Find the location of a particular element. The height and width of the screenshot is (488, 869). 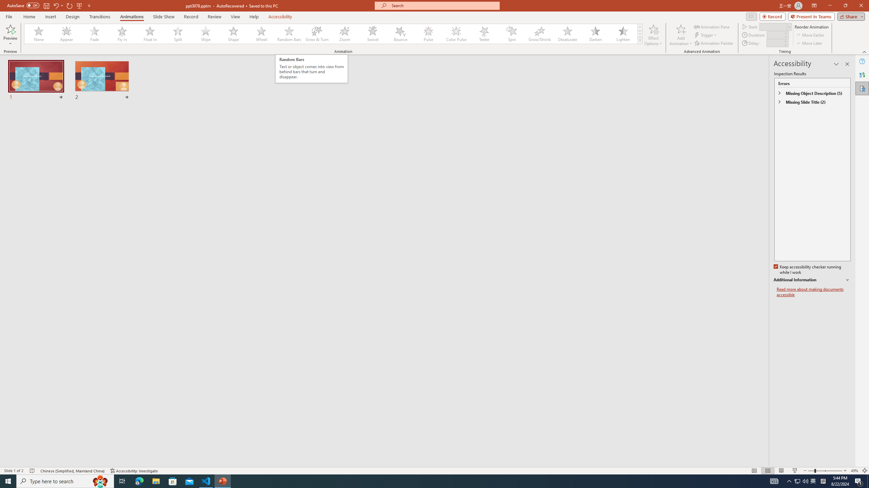

Pulse is located at coordinates (428, 34).